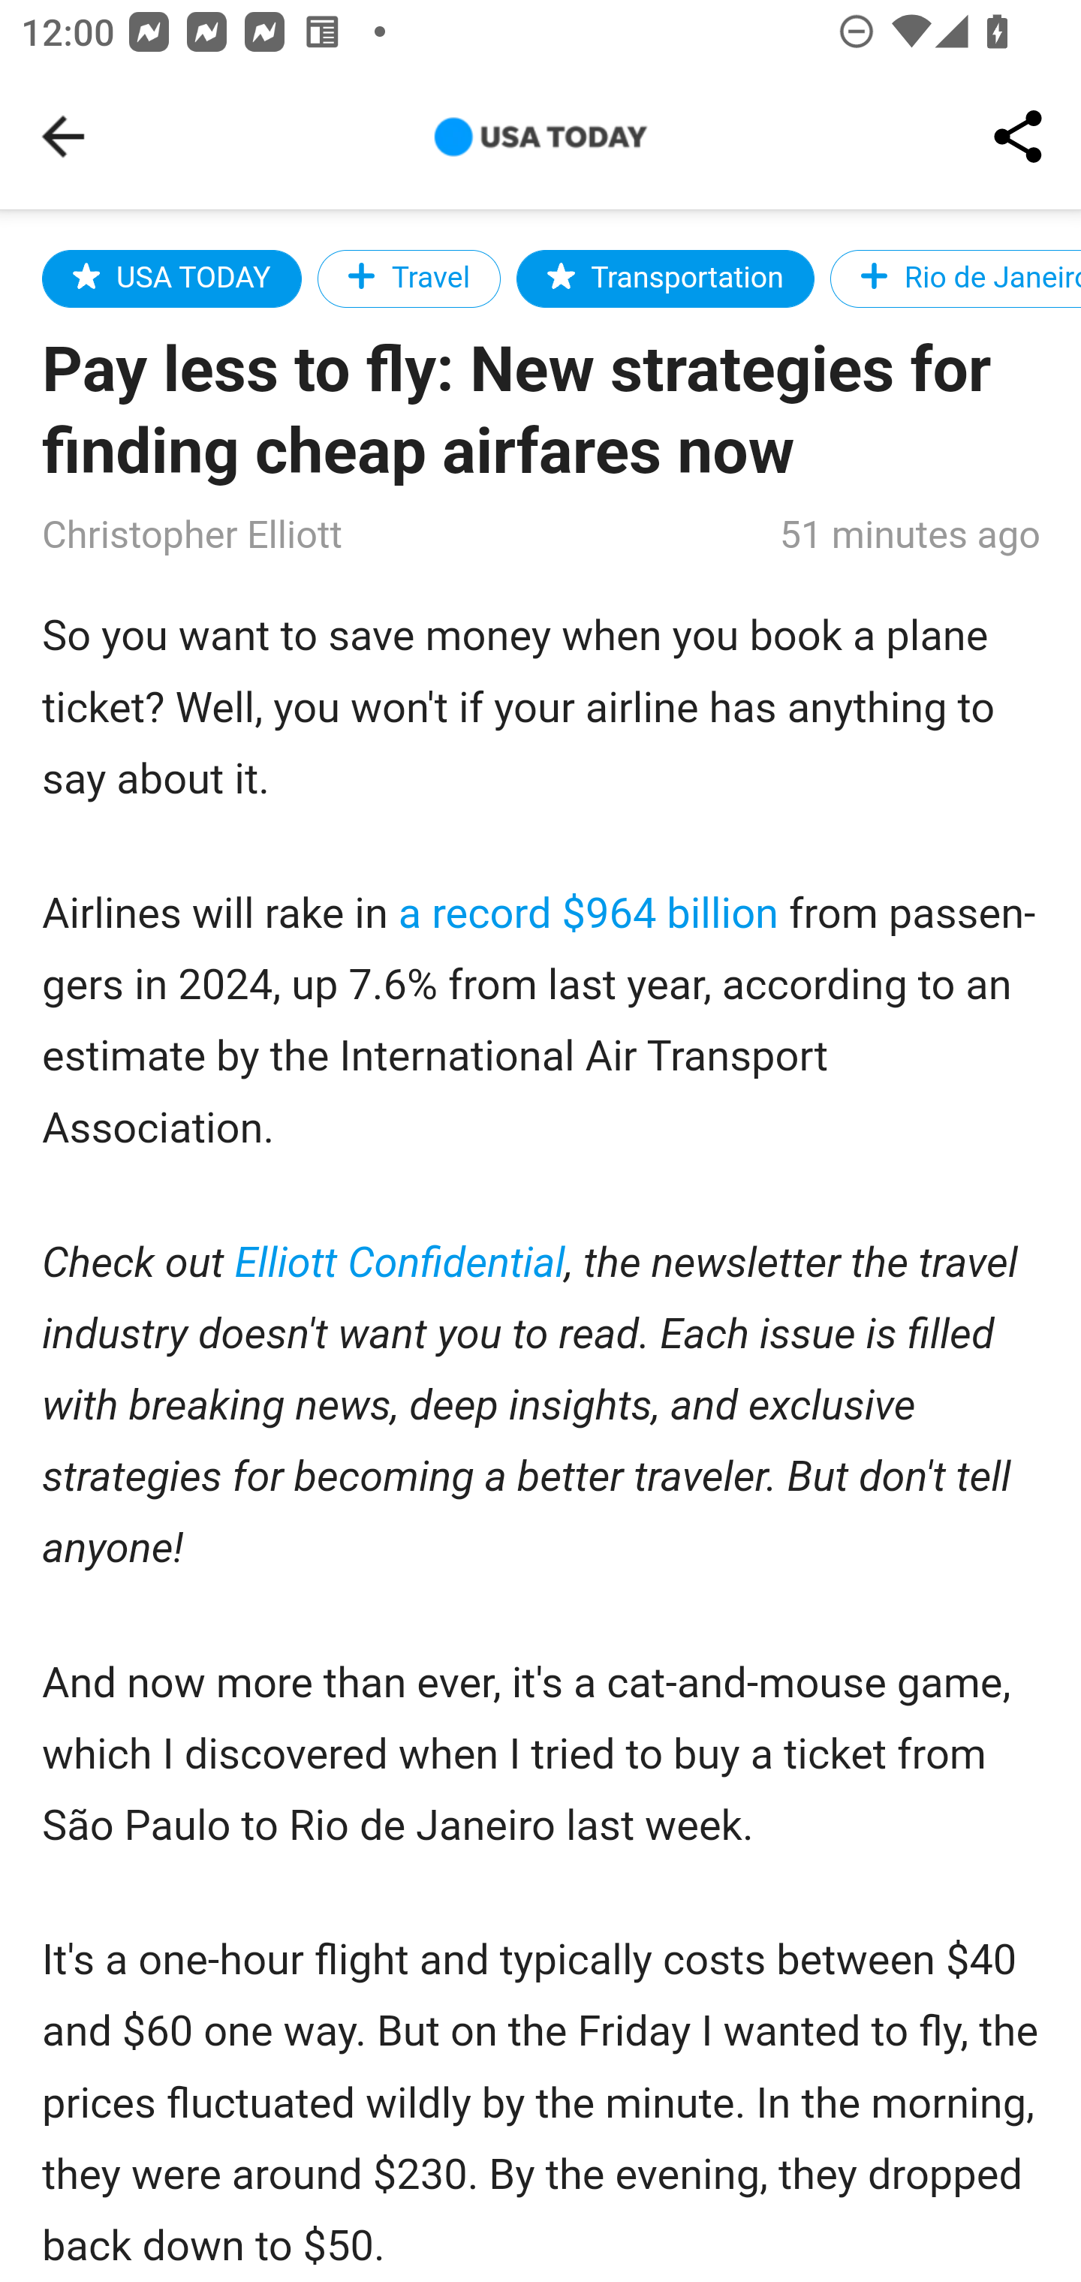  What do you see at coordinates (589, 914) in the screenshot?
I see `a record $964 billion` at bounding box center [589, 914].